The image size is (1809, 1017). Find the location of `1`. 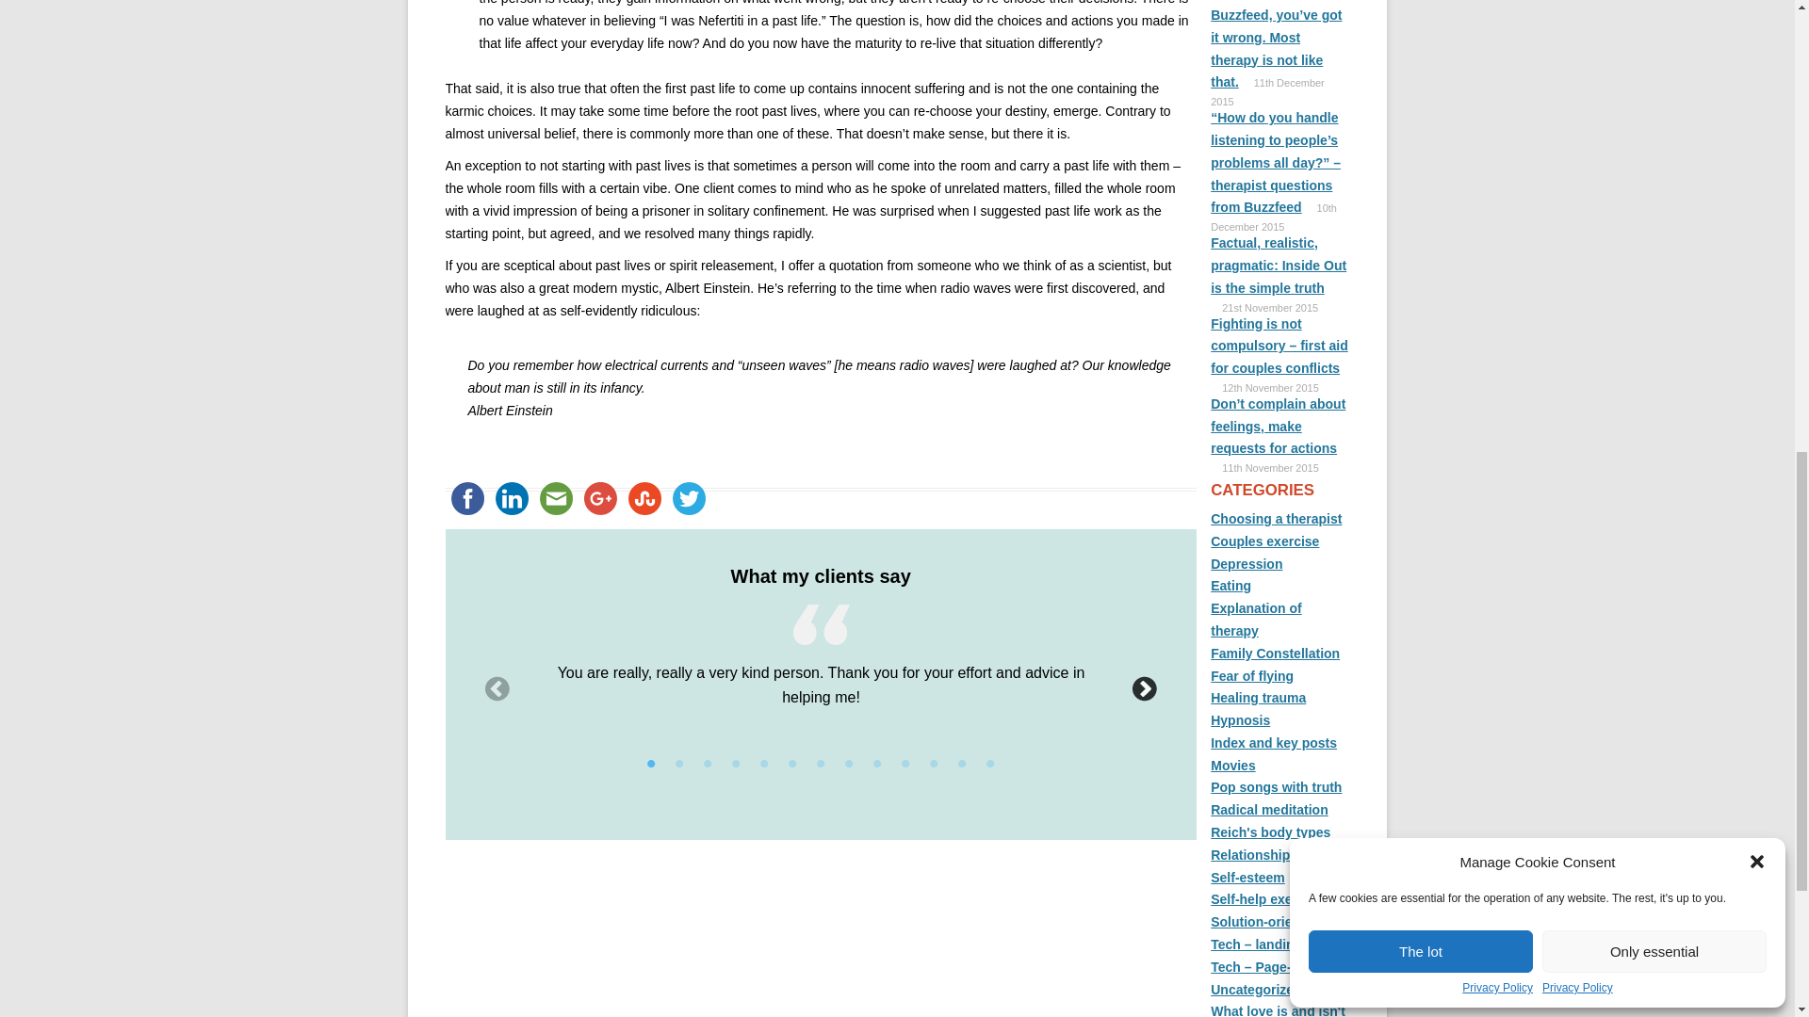

1 is located at coordinates (650, 765).